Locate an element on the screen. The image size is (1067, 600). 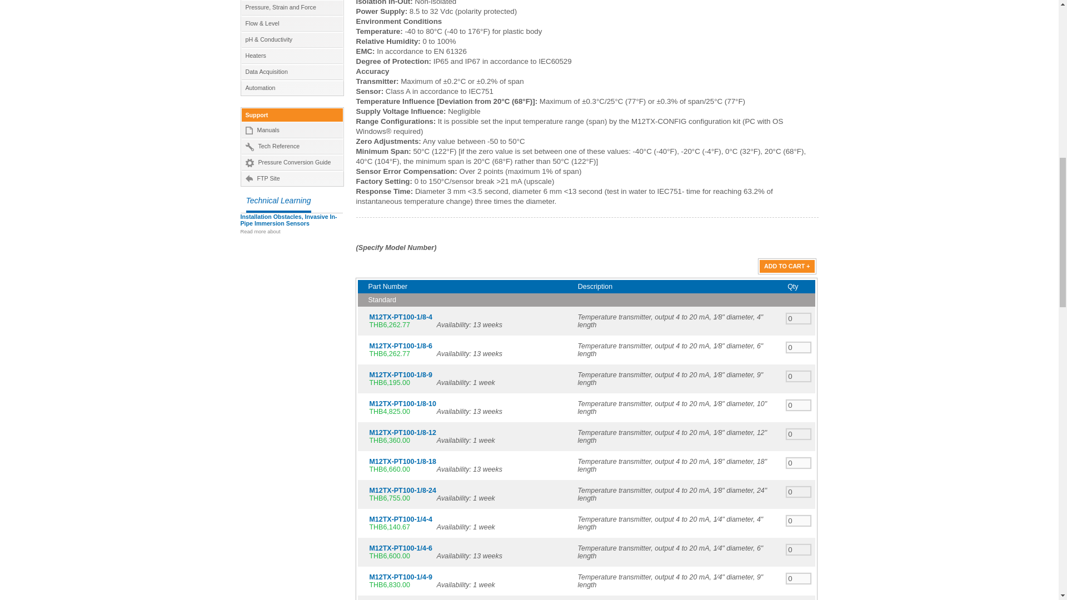
0 is located at coordinates (799, 463).